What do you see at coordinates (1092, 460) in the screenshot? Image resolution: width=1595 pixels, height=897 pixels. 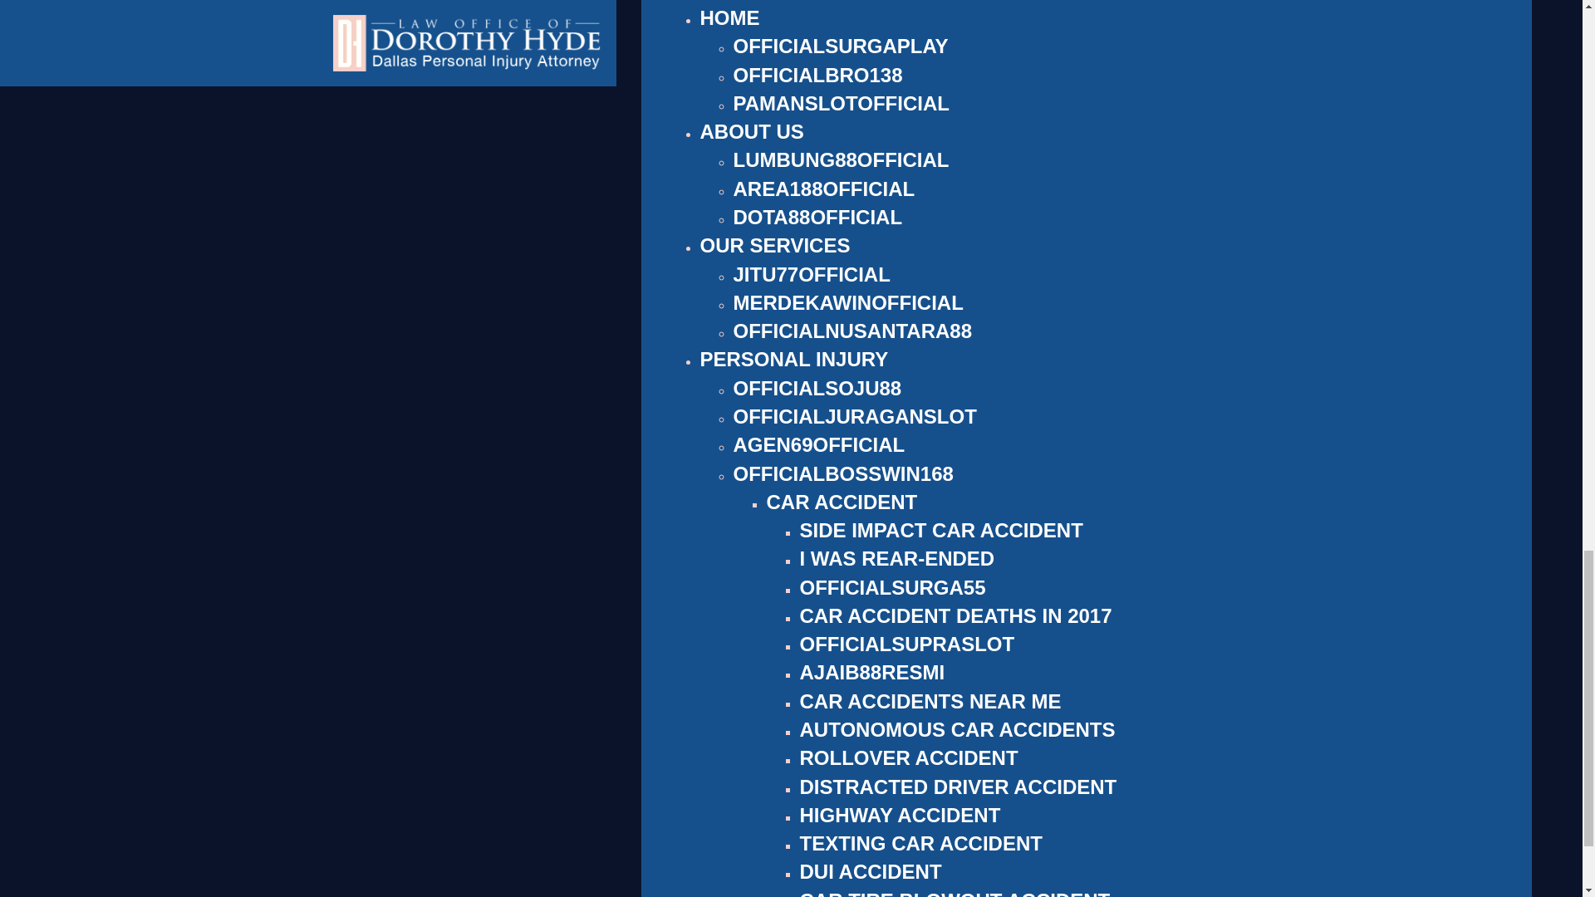 I see `Submit` at bounding box center [1092, 460].